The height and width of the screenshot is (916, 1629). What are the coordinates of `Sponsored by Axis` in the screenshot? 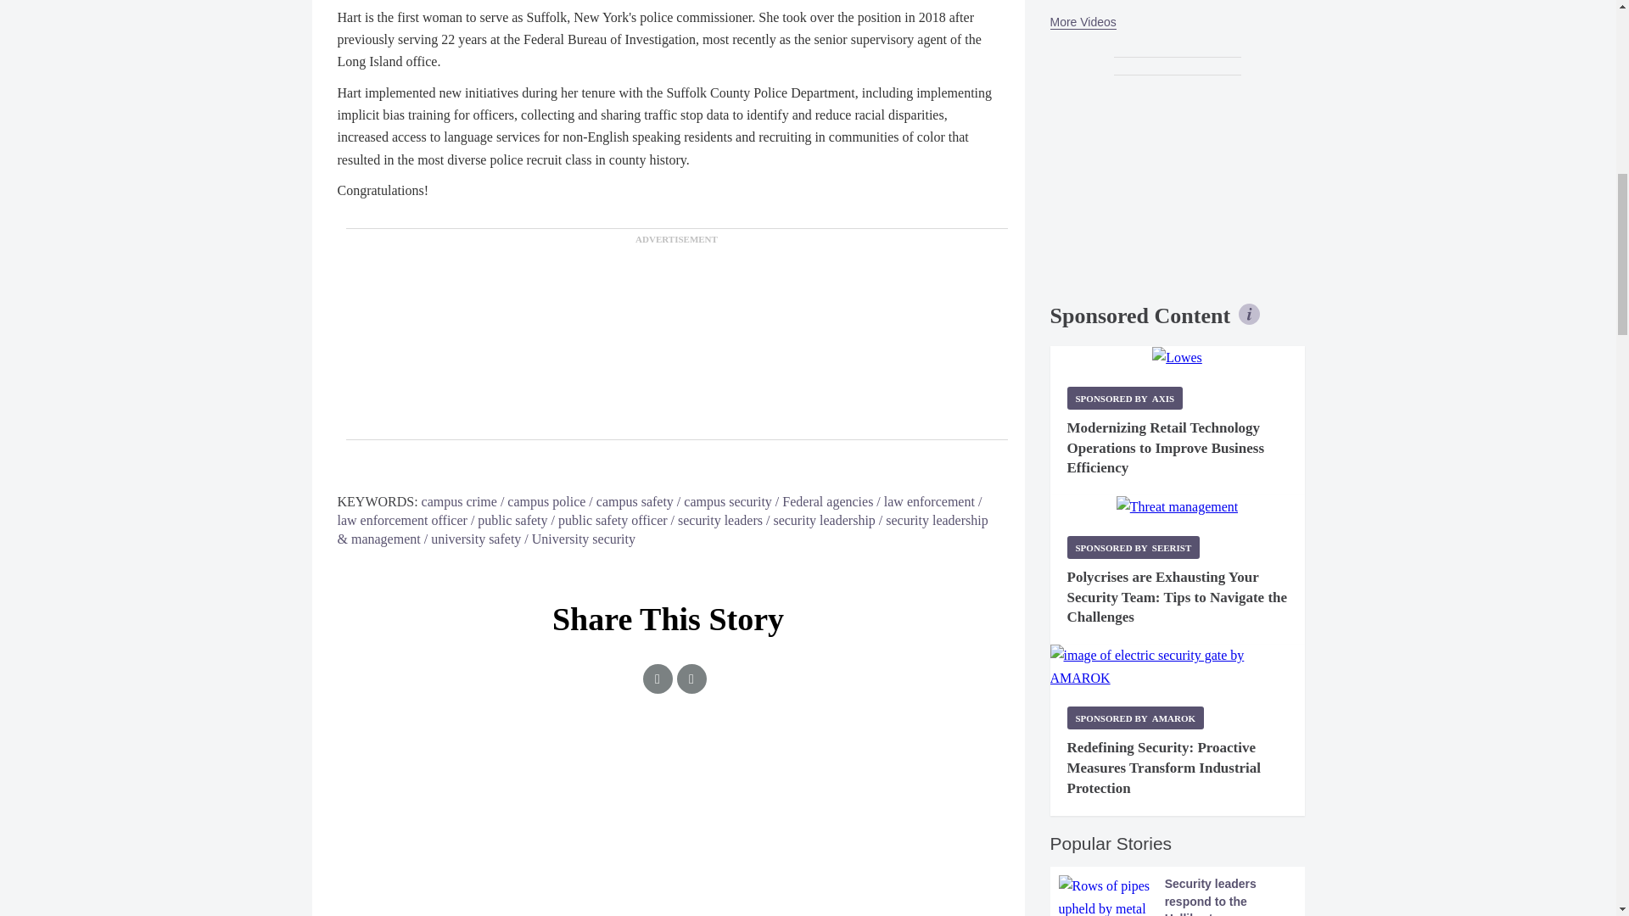 It's located at (1125, 397).